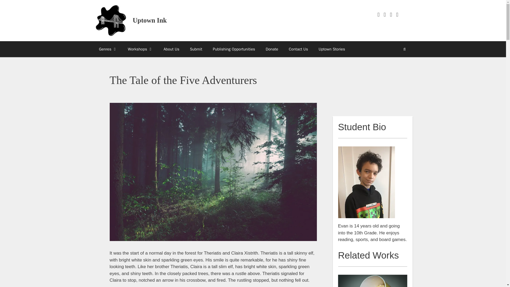  Describe the element at coordinates (110, 20) in the screenshot. I see `Uptown Ink` at that location.